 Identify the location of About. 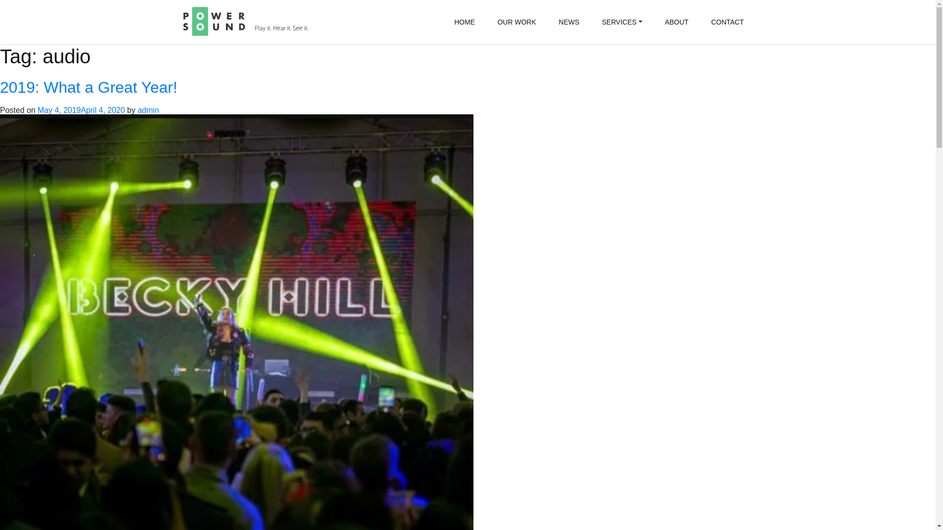
(676, 22).